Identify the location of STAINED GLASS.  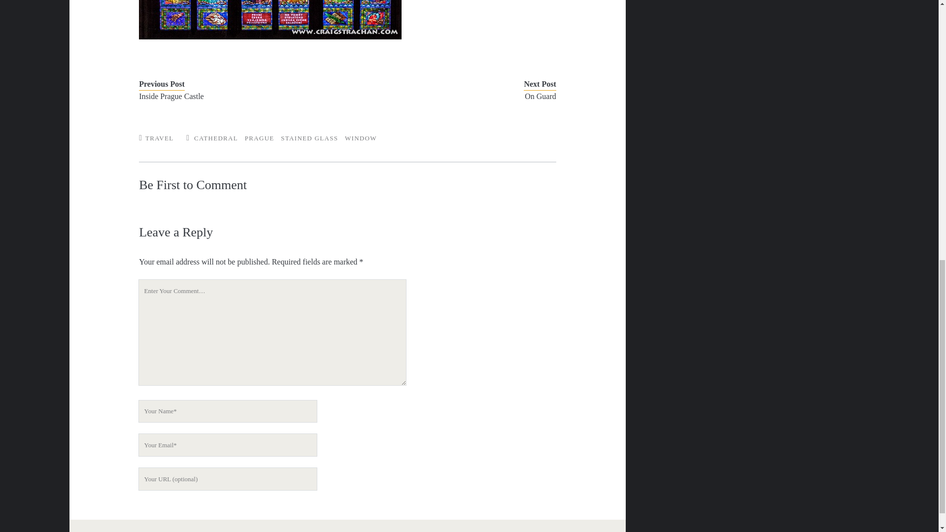
(309, 138).